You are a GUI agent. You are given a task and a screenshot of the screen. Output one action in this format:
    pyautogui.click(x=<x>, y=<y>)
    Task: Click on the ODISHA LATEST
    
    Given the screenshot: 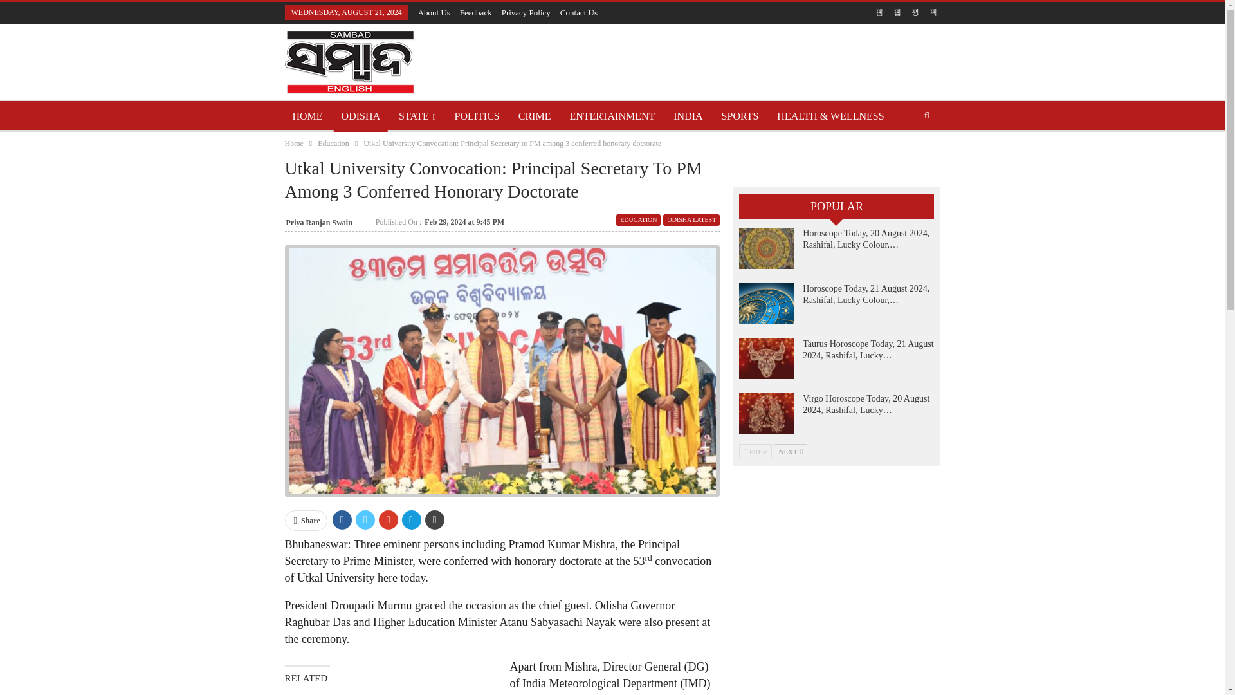 What is the action you would take?
    pyautogui.click(x=691, y=220)
    